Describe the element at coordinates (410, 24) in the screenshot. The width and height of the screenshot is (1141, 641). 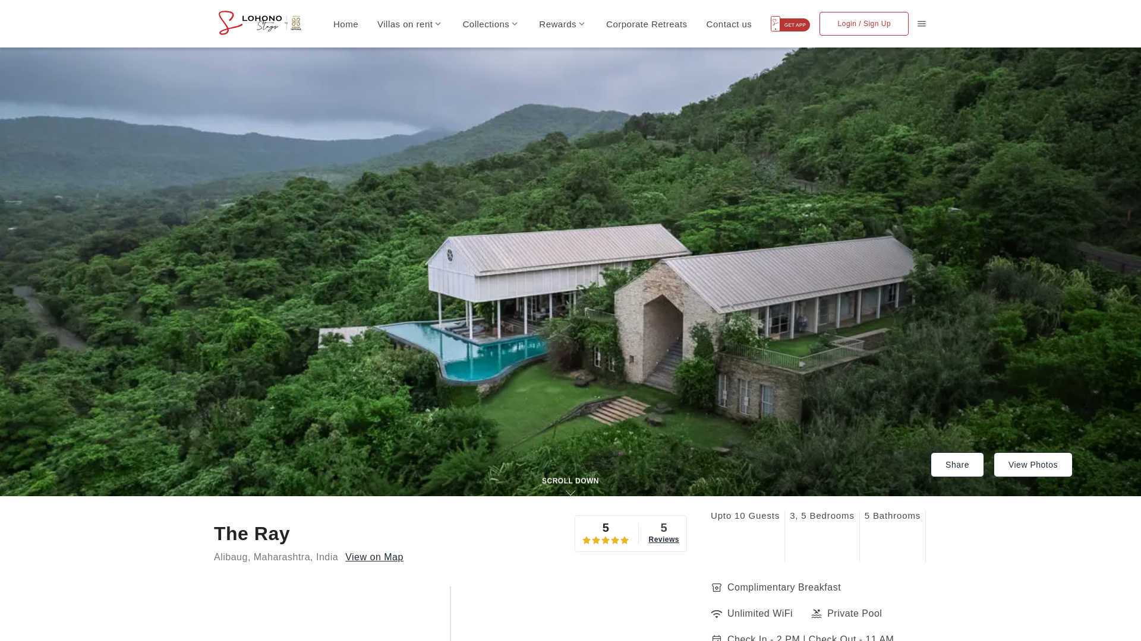
I see `Villas on rent` at that location.